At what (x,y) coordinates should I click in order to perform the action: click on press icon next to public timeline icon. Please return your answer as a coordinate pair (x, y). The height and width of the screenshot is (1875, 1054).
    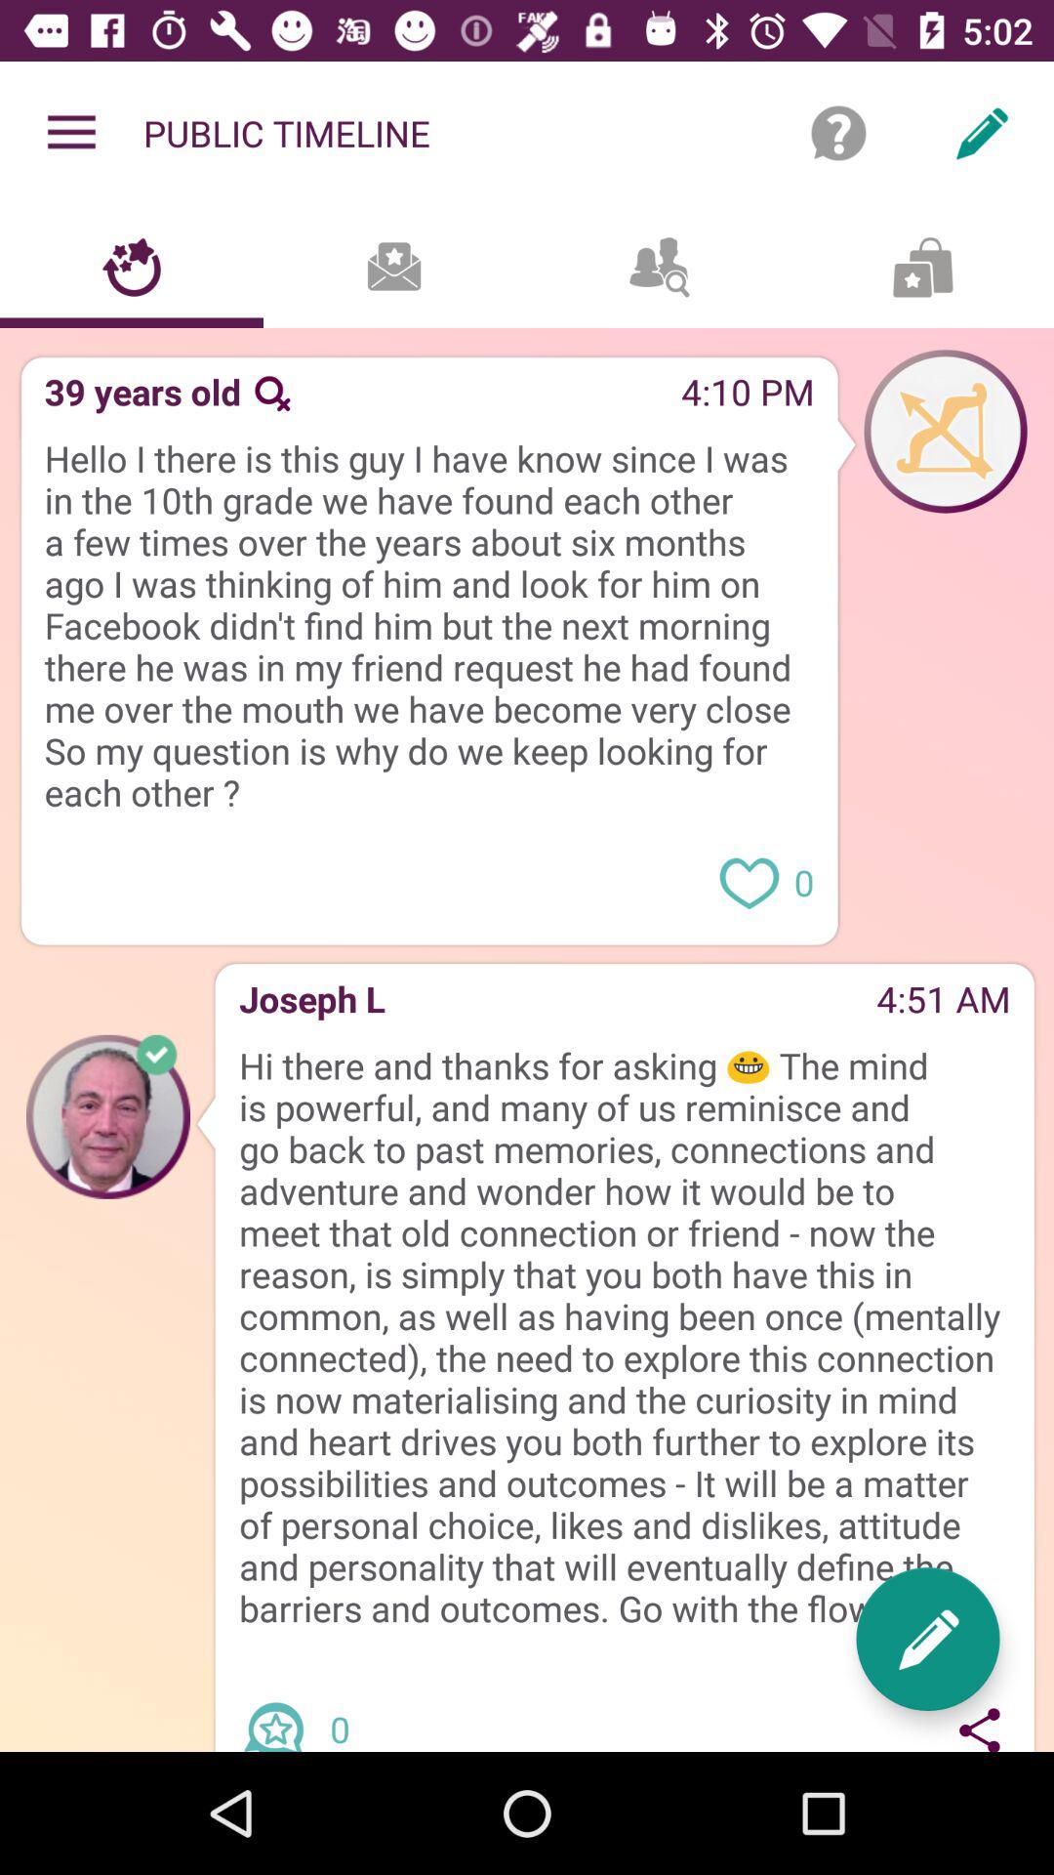
    Looking at the image, I should click on (838, 133).